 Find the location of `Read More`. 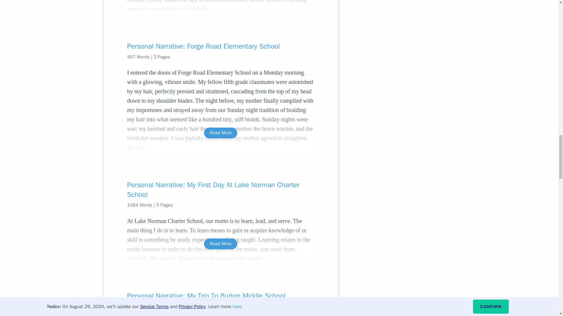

Read More is located at coordinates (221, 133).